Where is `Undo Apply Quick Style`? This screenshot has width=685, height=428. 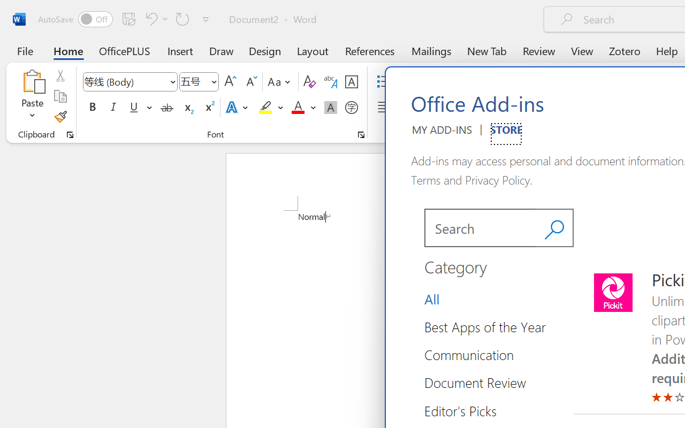 Undo Apply Quick Style is located at coordinates (150, 19).